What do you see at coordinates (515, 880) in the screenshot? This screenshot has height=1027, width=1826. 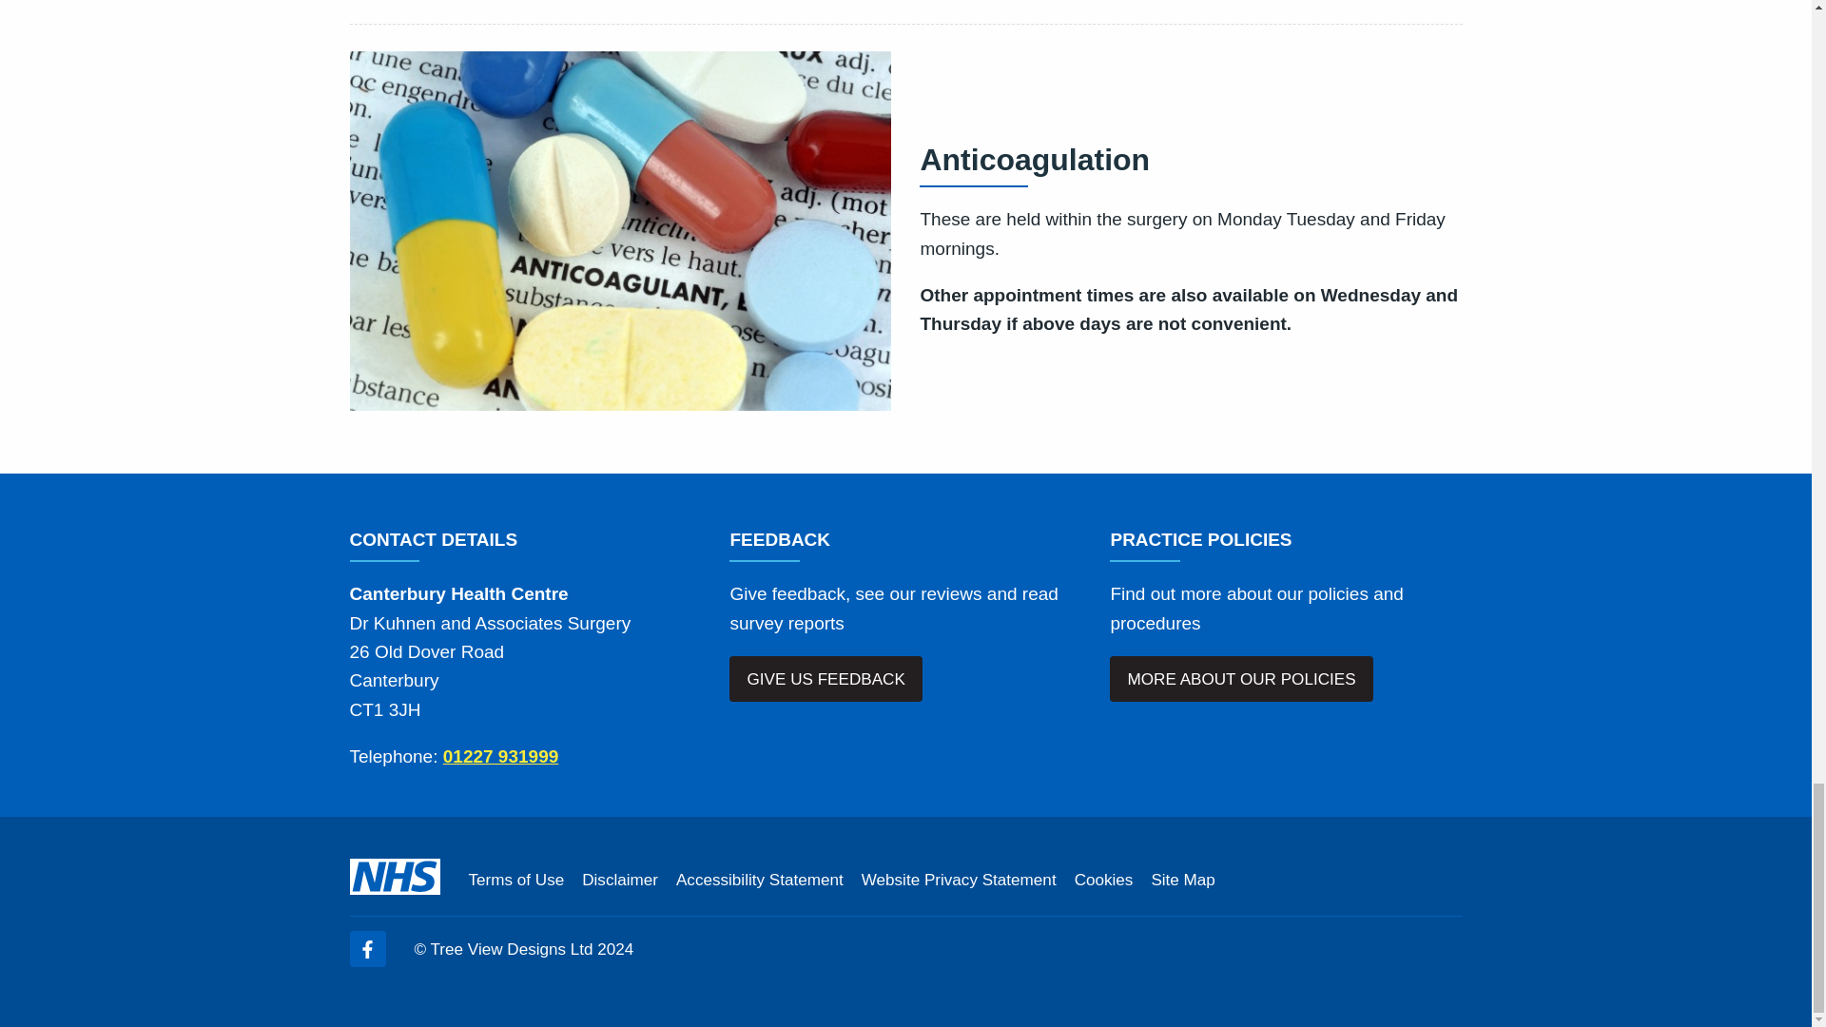 I see `Terms of Use` at bounding box center [515, 880].